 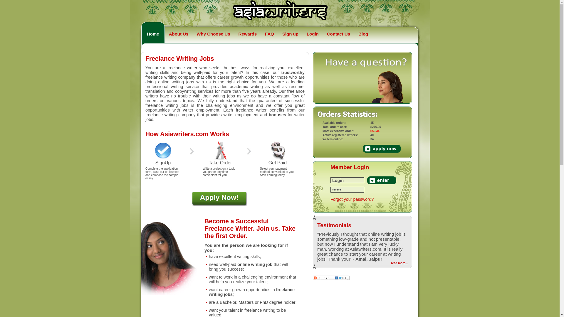 What do you see at coordinates (213, 35) in the screenshot?
I see `Why Choose Us` at bounding box center [213, 35].